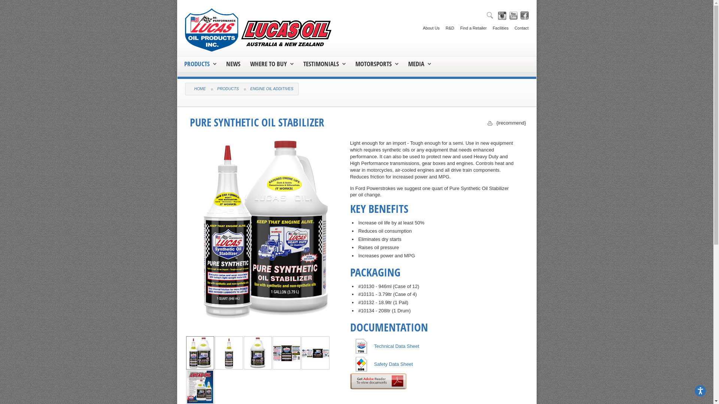  What do you see at coordinates (260, 30) in the screenshot?
I see `Lucas Oil Logo` at bounding box center [260, 30].